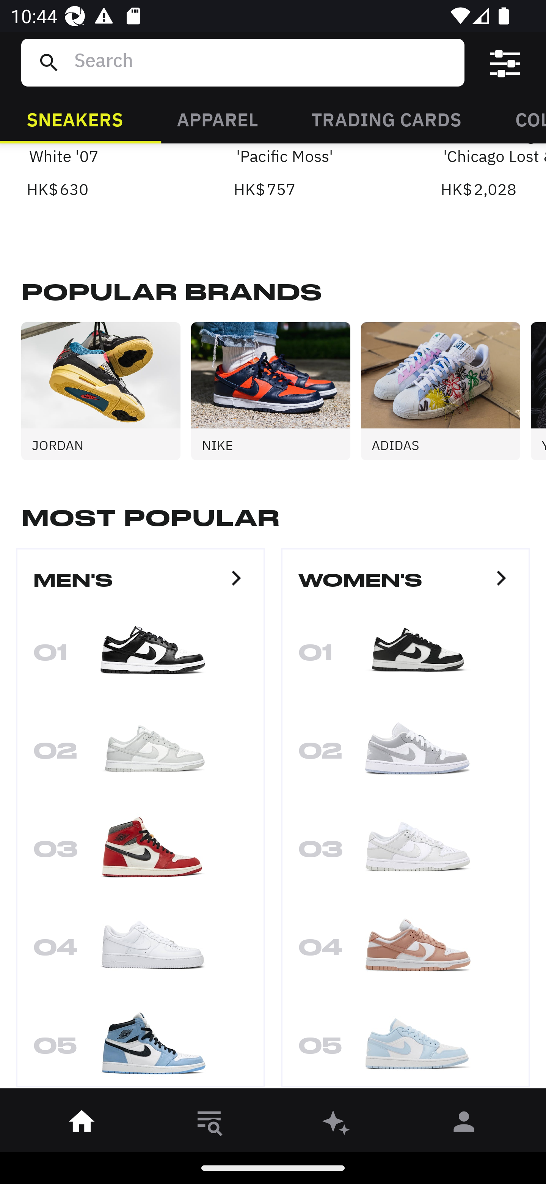  What do you see at coordinates (446, 391) in the screenshot?
I see `ADIDAS` at bounding box center [446, 391].